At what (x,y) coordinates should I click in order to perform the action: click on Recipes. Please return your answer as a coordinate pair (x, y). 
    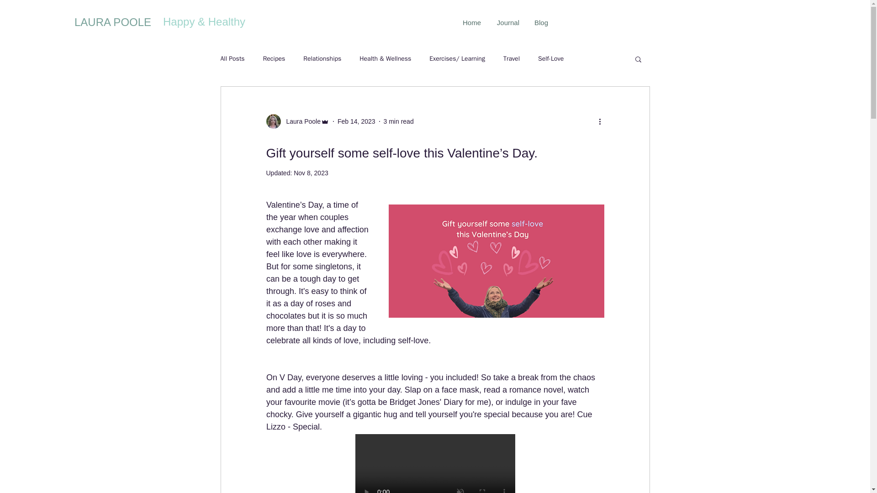
    Looking at the image, I should click on (274, 58).